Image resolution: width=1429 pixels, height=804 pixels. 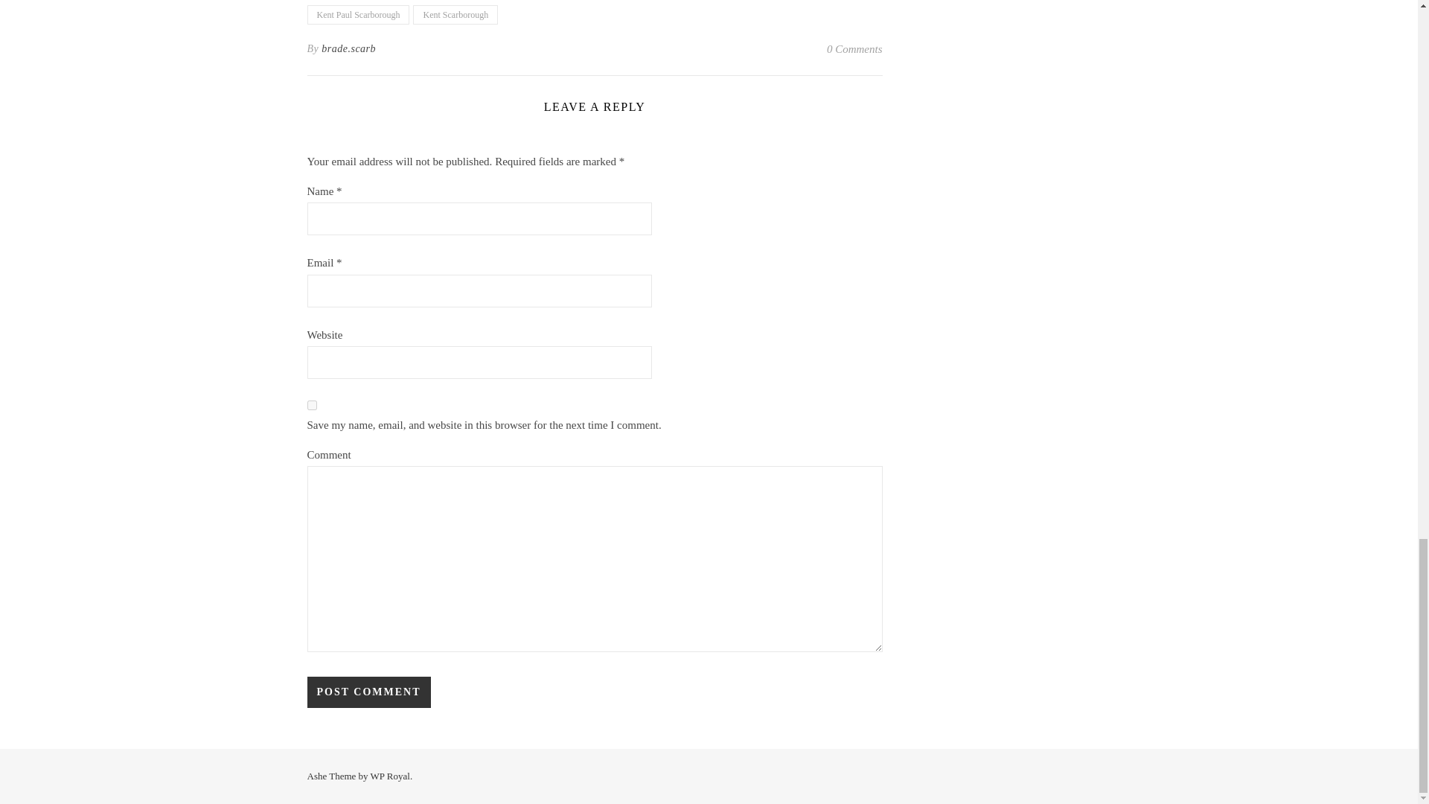 I want to click on yes, so click(x=311, y=405).